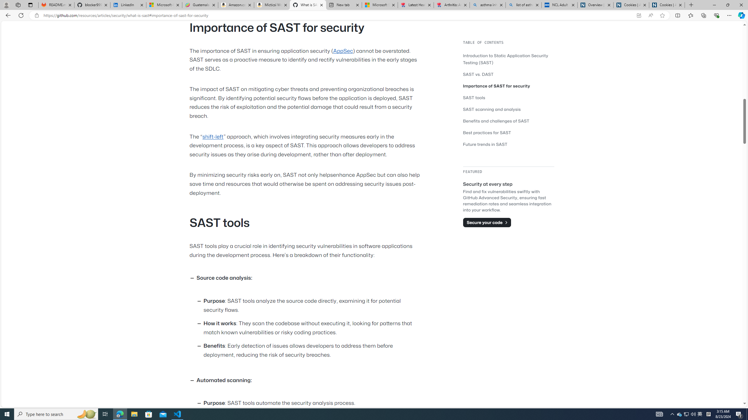 The image size is (748, 420). What do you see at coordinates (508, 121) in the screenshot?
I see `Benefits and challenges of SAST` at bounding box center [508, 121].